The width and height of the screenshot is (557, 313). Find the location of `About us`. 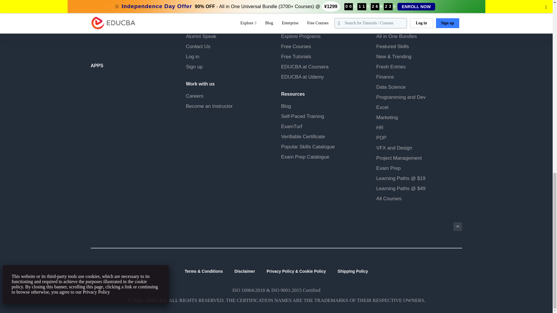

About us is located at coordinates (196, 26).